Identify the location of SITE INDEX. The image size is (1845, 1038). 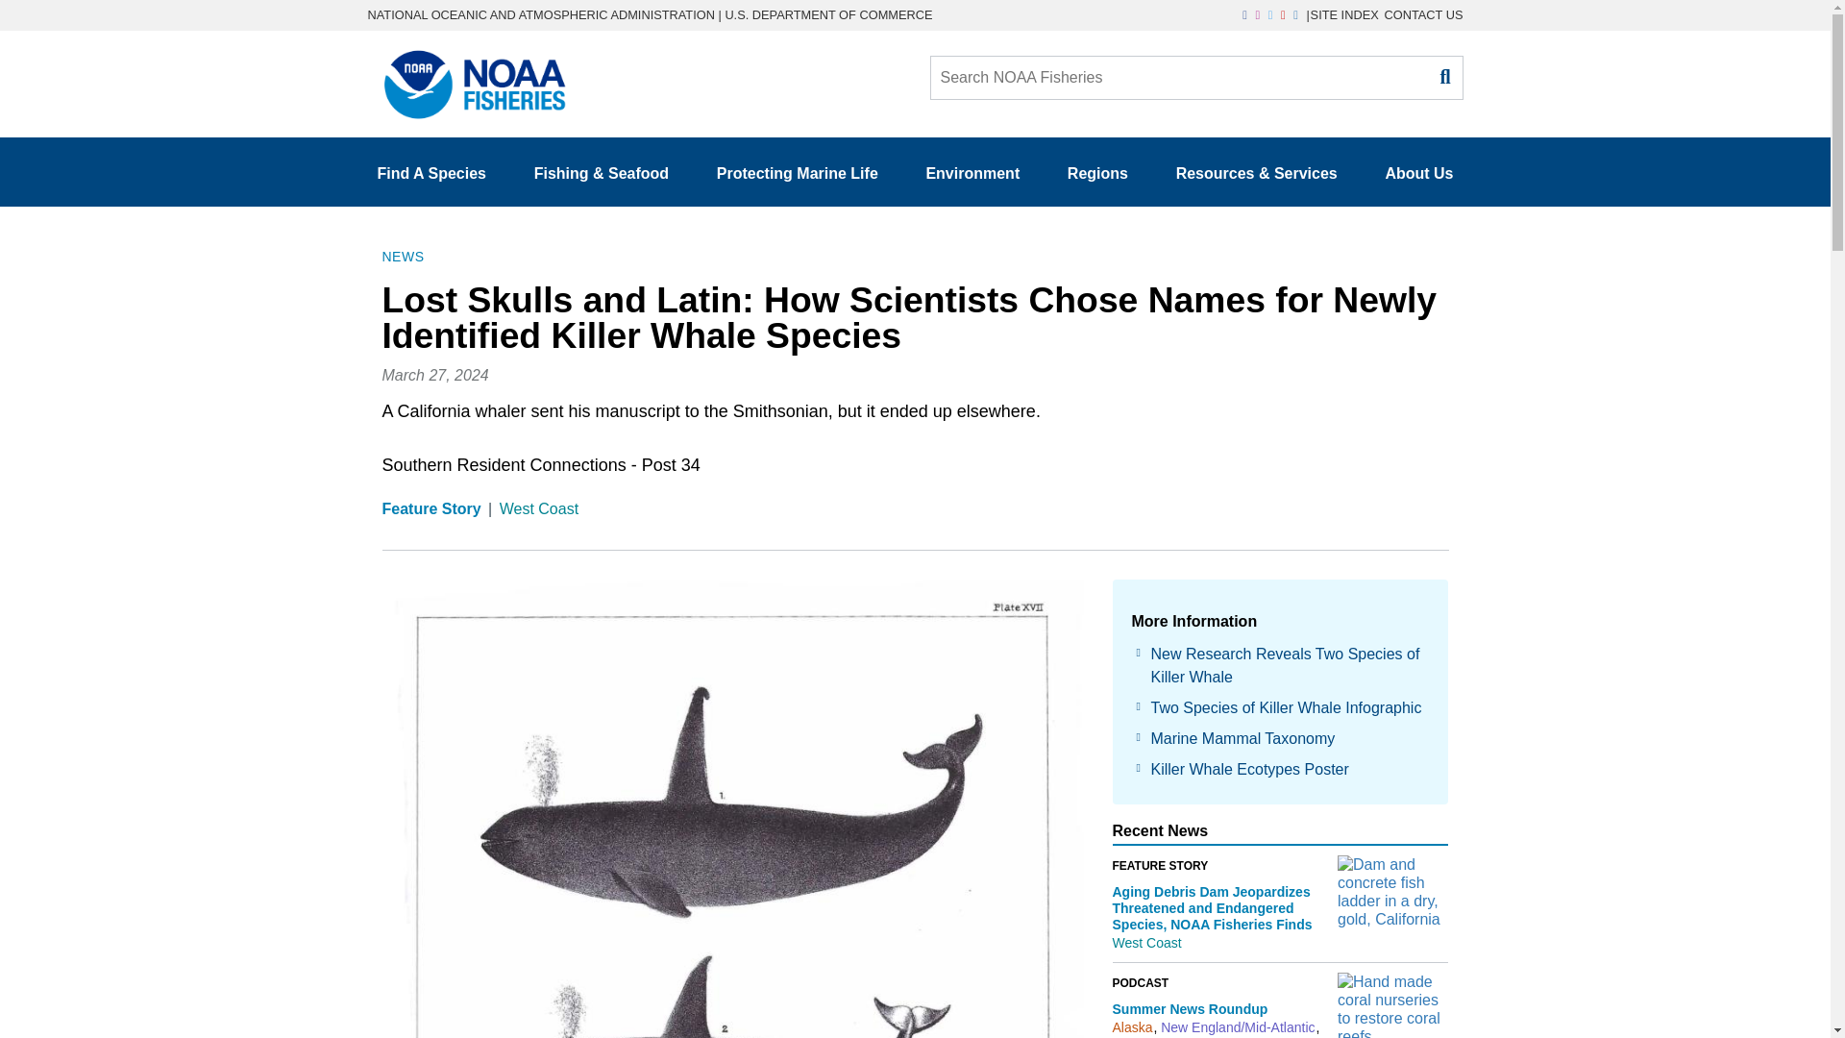
(1343, 13).